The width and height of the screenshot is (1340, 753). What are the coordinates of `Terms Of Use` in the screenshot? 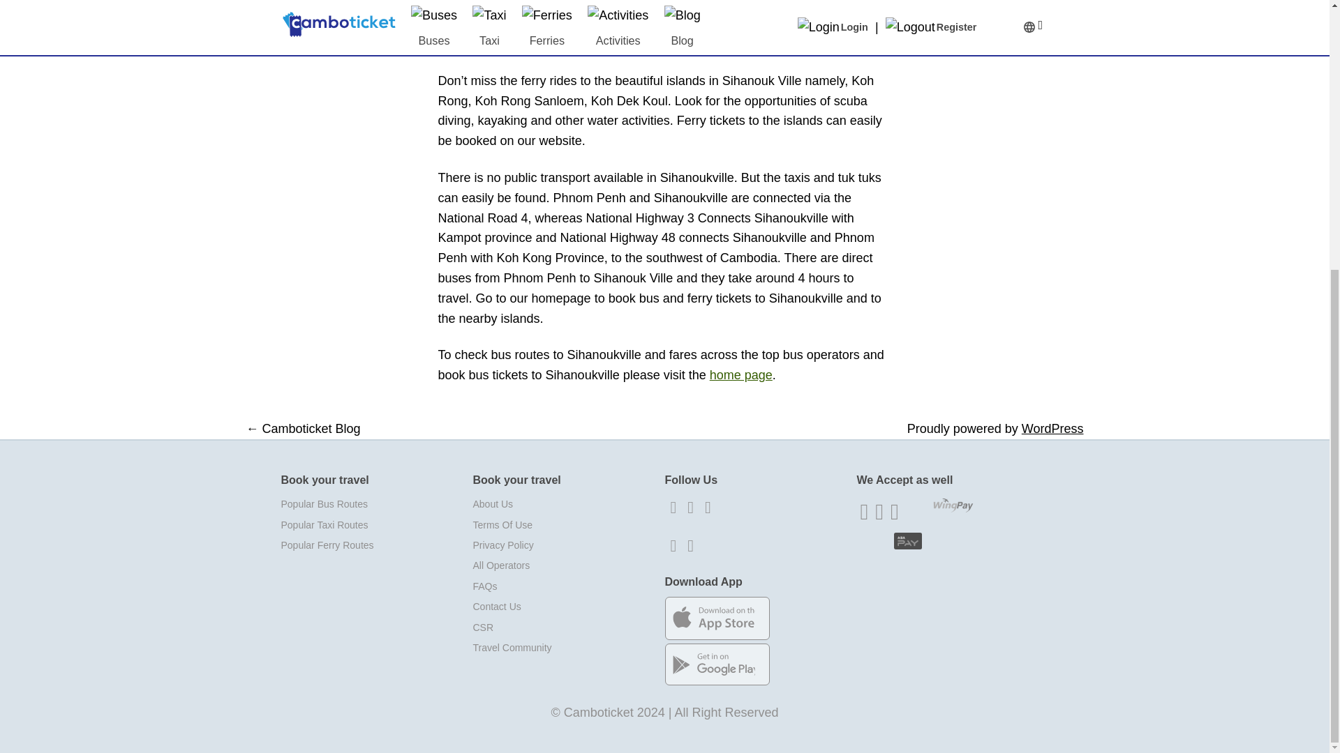 It's located at (568, 524).